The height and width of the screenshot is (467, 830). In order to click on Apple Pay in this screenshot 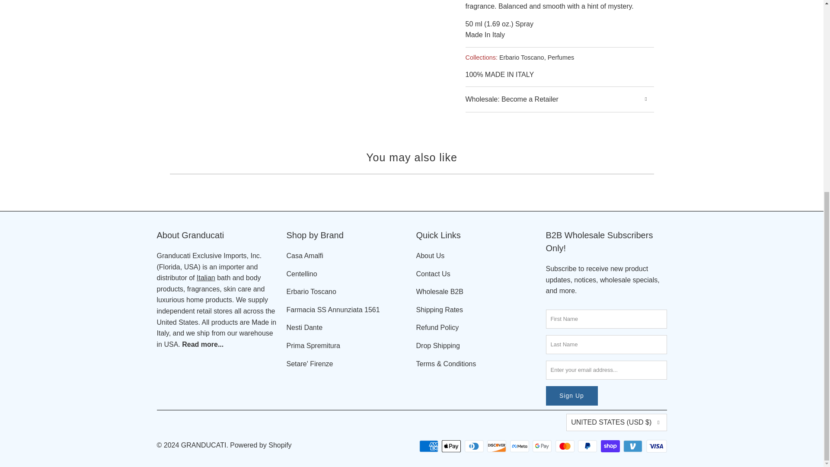, I will do `click(452, 446)`.